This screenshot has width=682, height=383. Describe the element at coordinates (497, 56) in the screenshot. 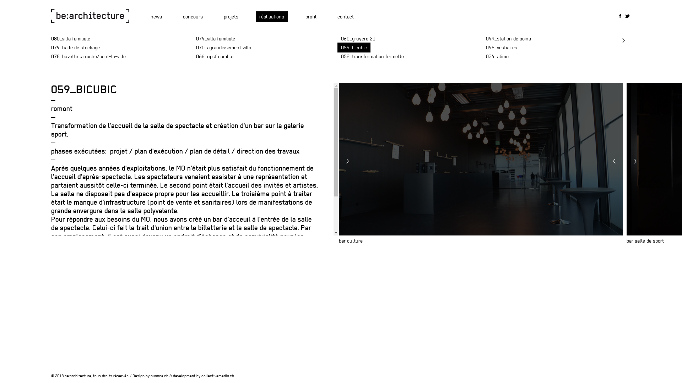

I see `034_atimo` at that location.